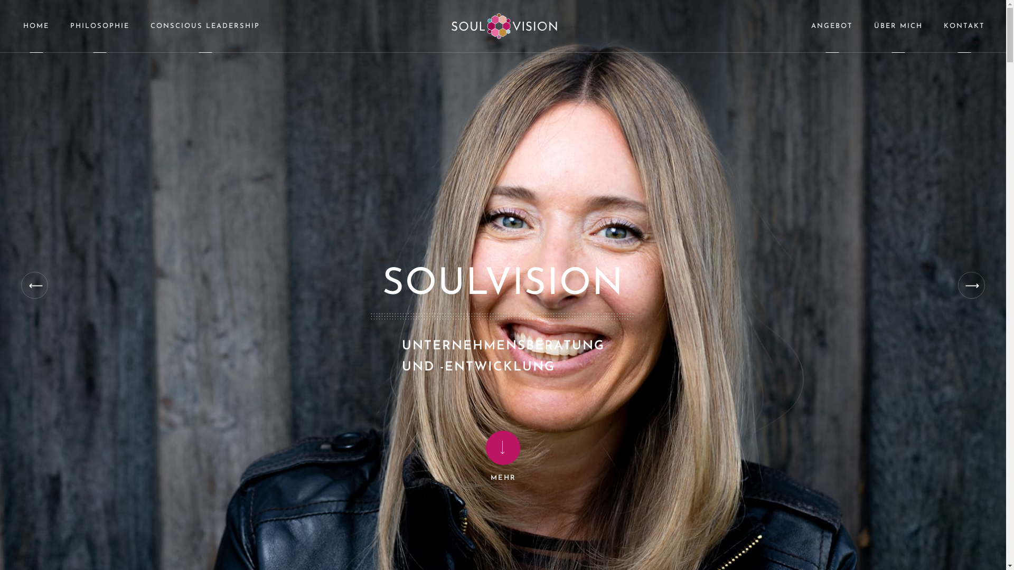 The height and width of the screenshot is (570, 1014). I want to click on PHILOSOPHIE, so click(100, 26).